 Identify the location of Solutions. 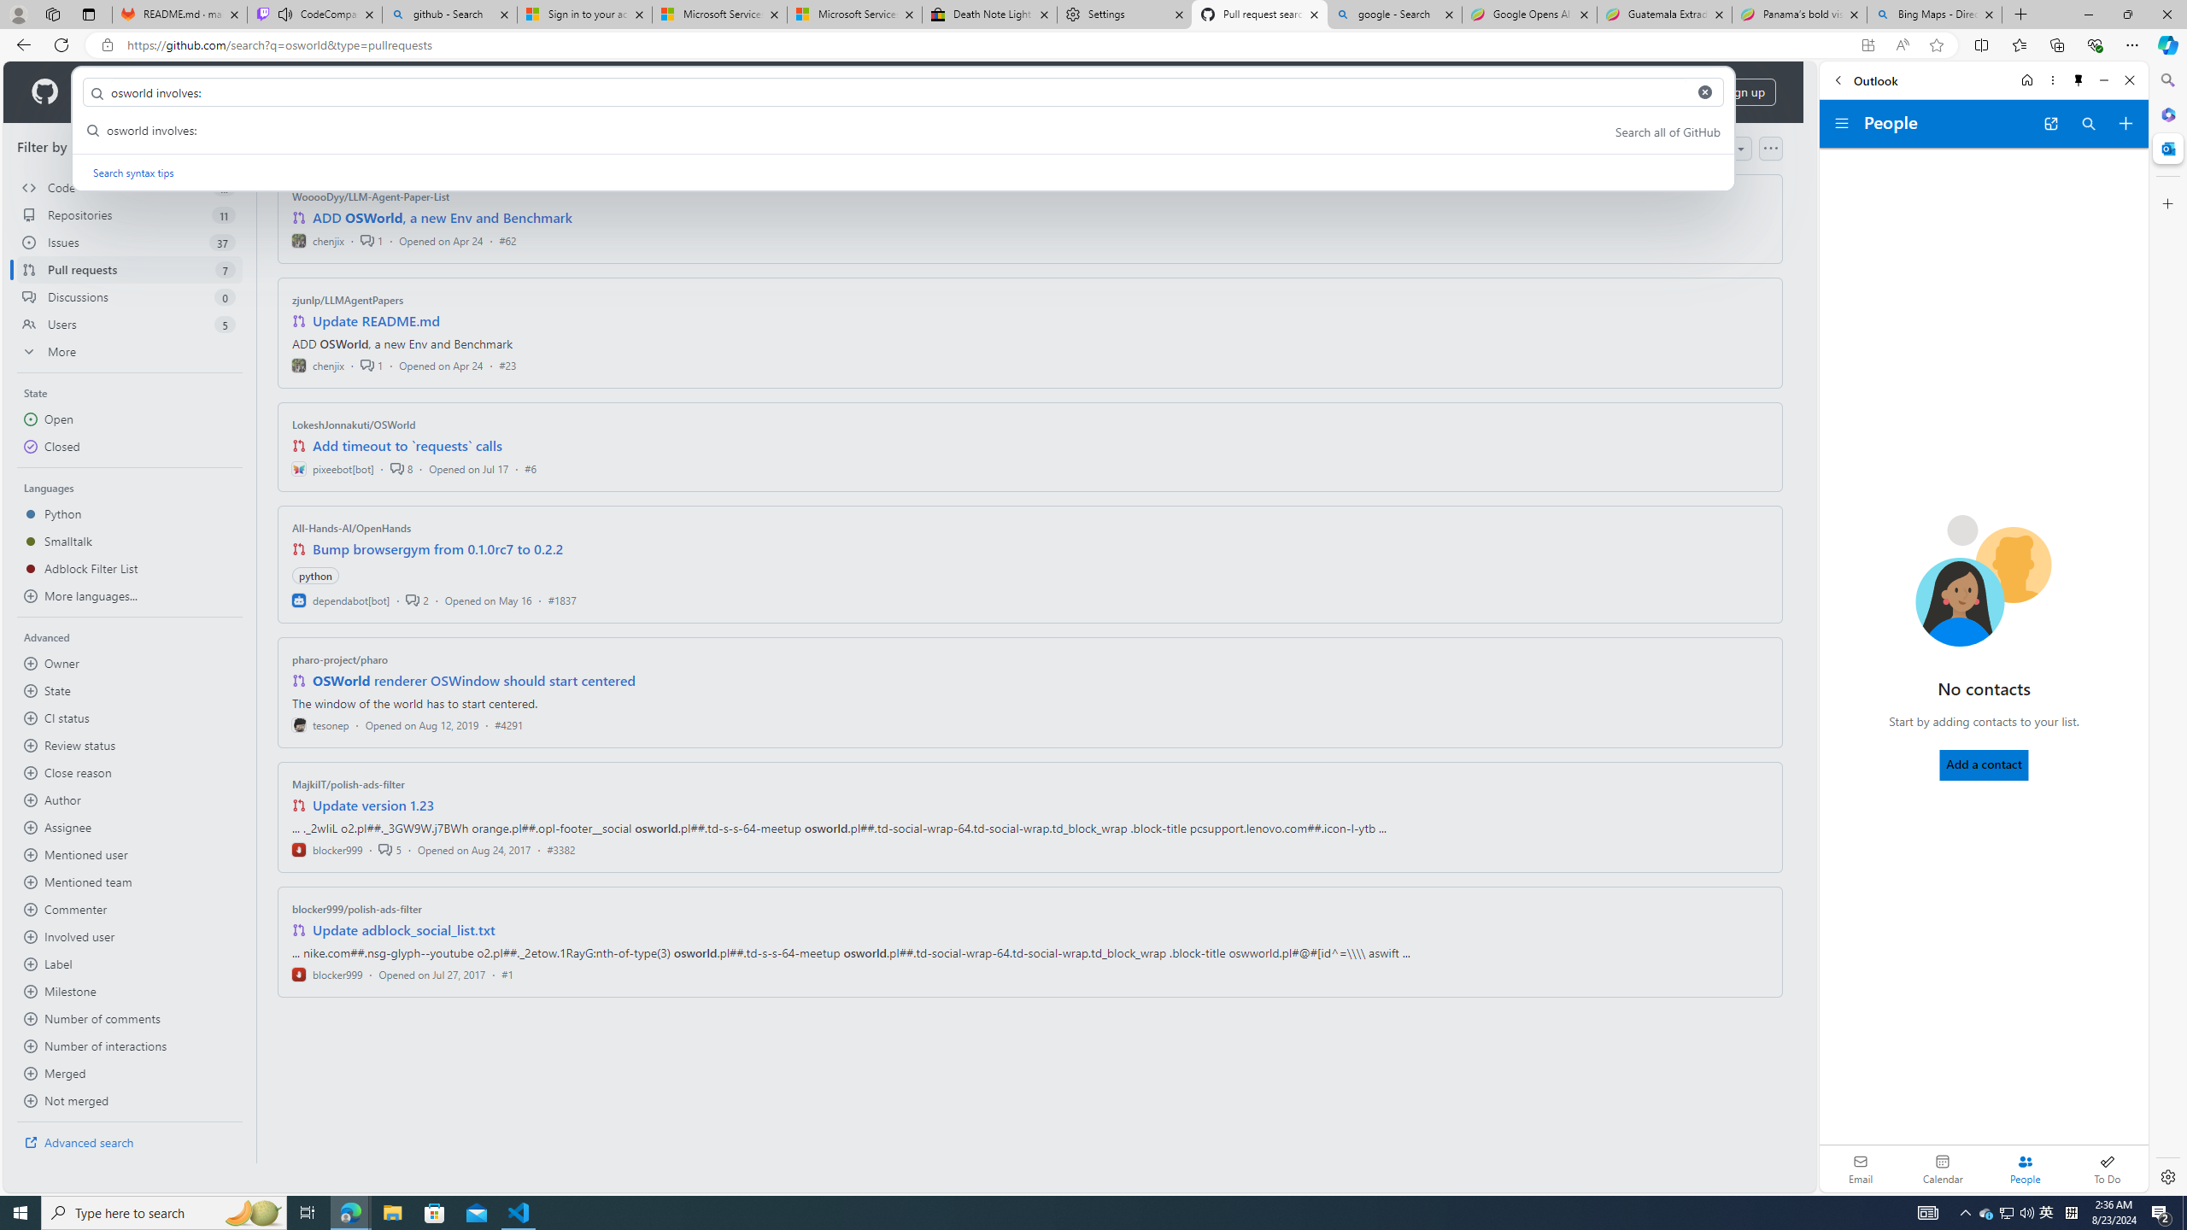
(192, 92).